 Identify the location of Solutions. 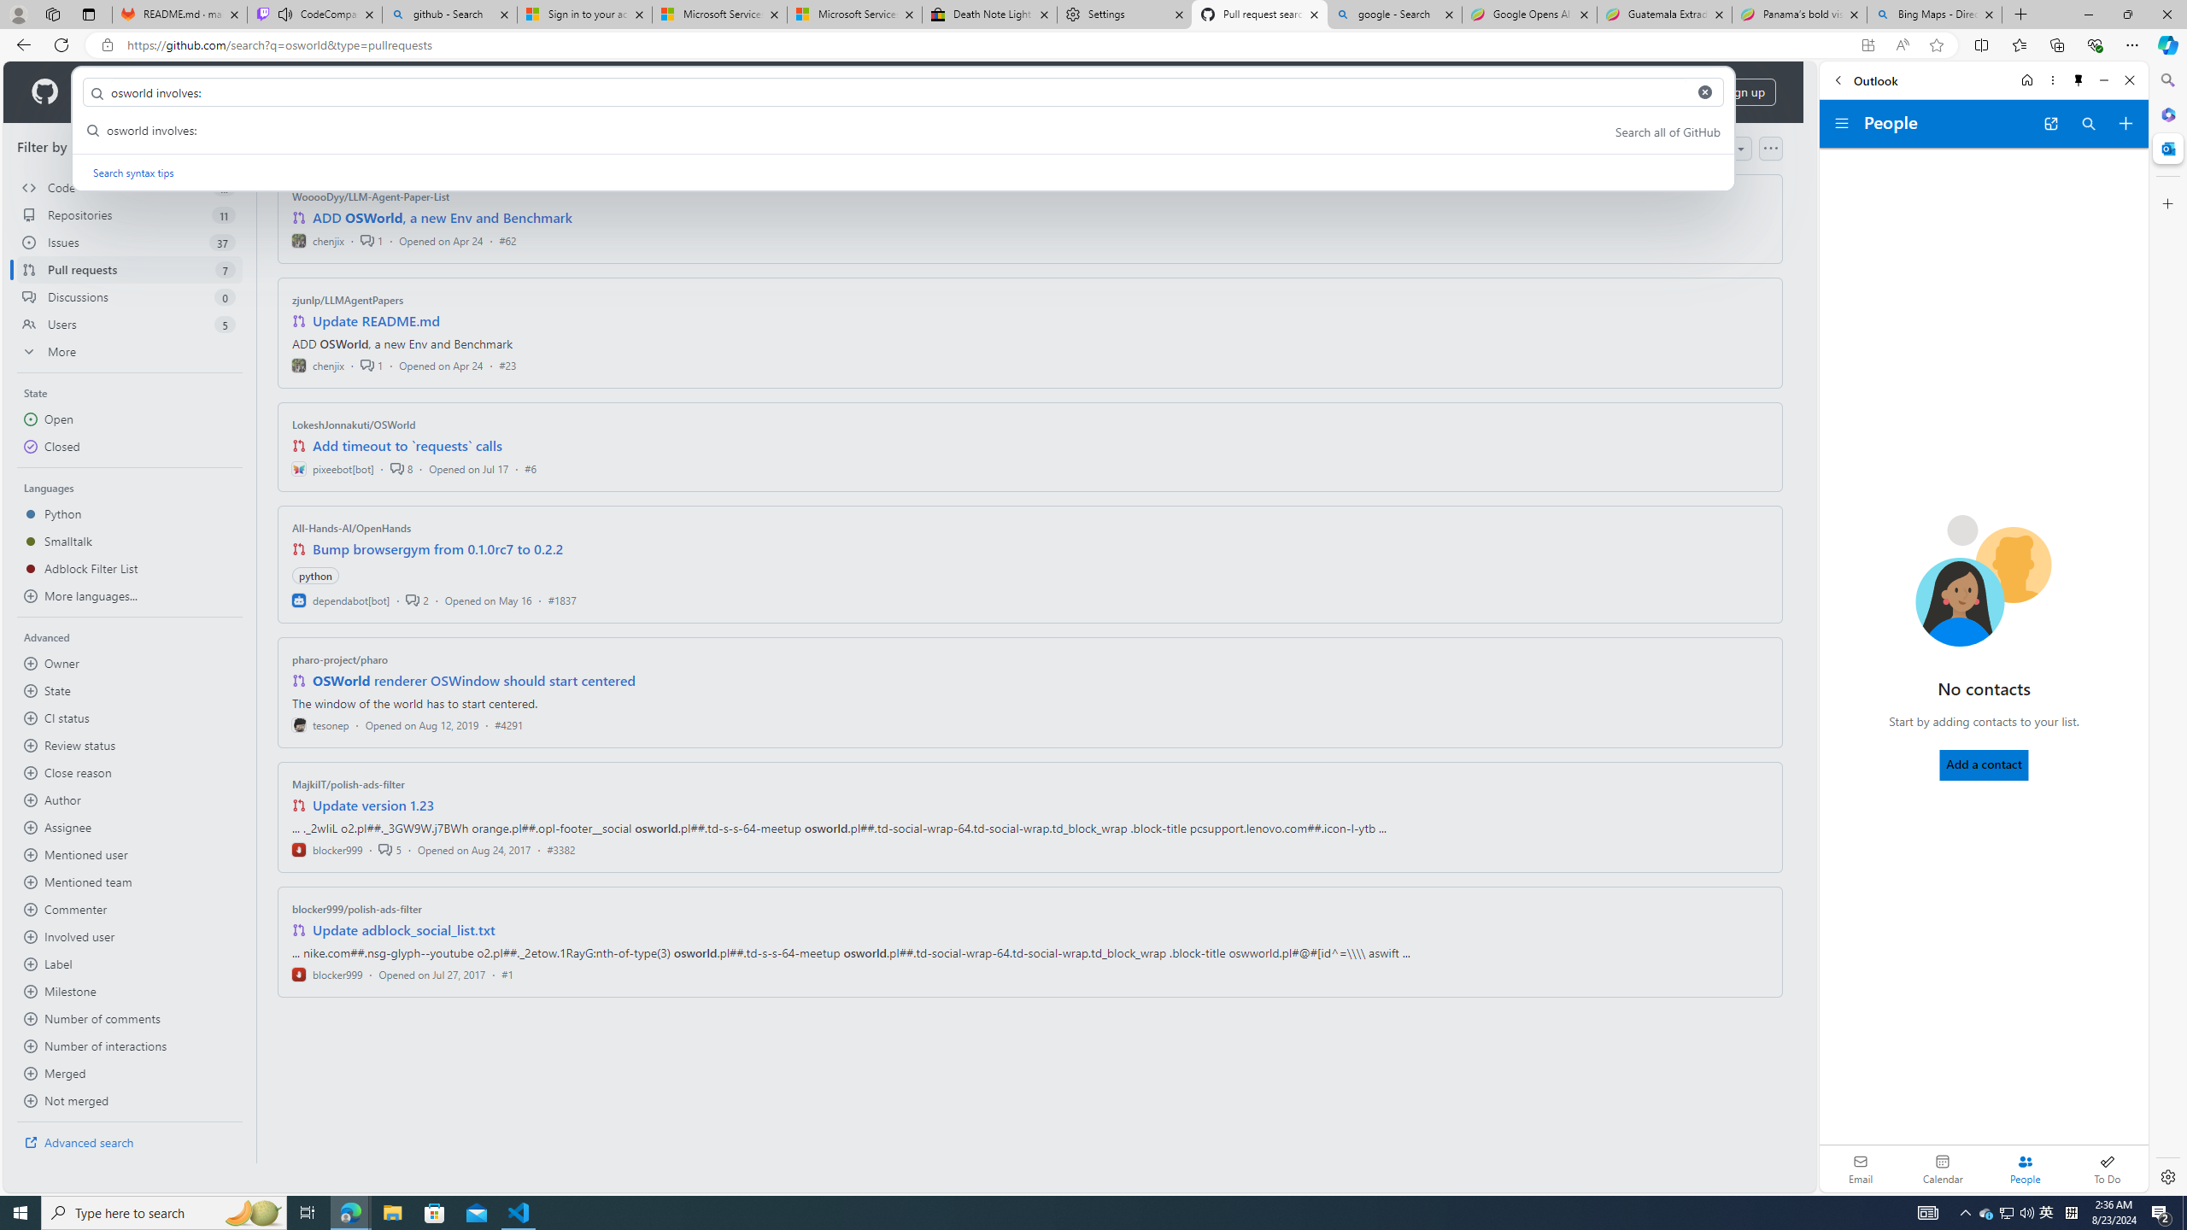
(192, 92).